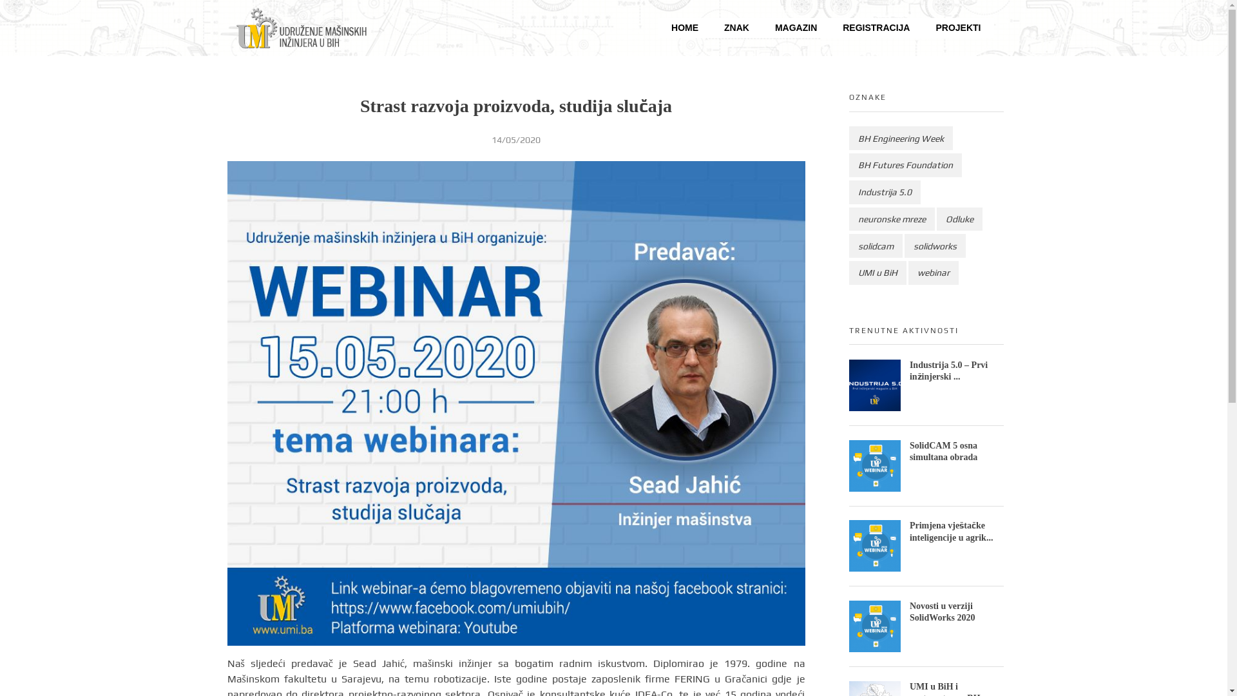 This screenshot has width=1237, height=696. I want to click on Novosti u verziji SolidWorks 2020, so click(943, 612).